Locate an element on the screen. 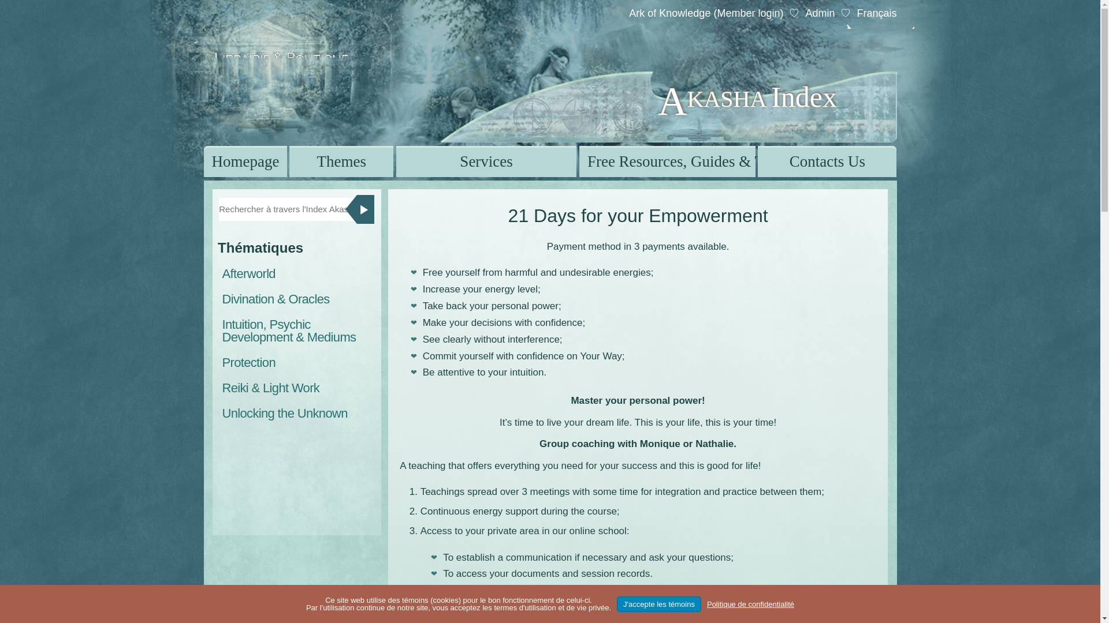 The image size is (1109, 623). Services is located at coordinates (486, 161).